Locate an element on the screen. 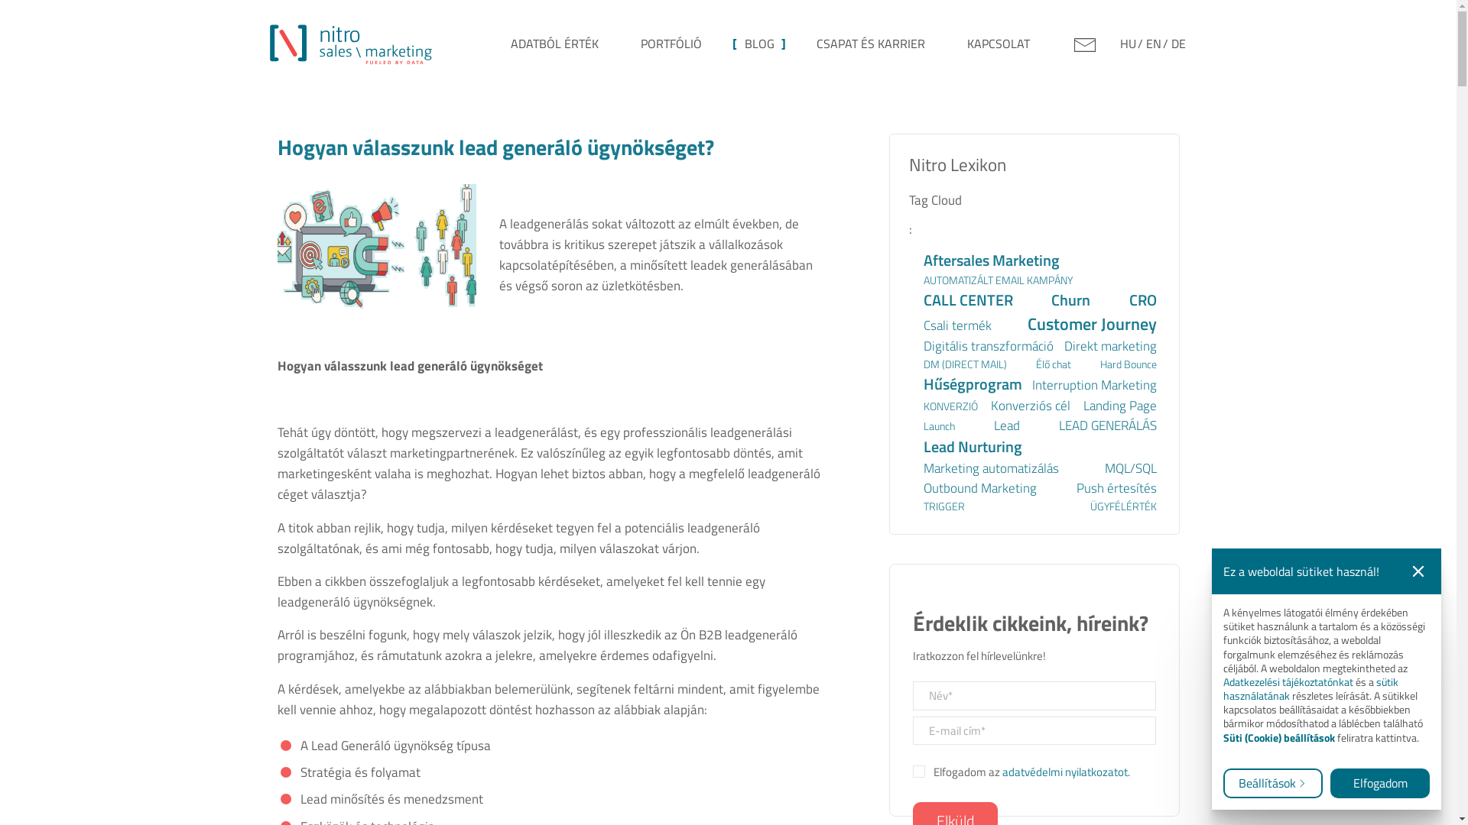 Image resolution: width=1468 pixels, height=825 pixels. Interruption Marketing is located at coordinates (1095, 385).